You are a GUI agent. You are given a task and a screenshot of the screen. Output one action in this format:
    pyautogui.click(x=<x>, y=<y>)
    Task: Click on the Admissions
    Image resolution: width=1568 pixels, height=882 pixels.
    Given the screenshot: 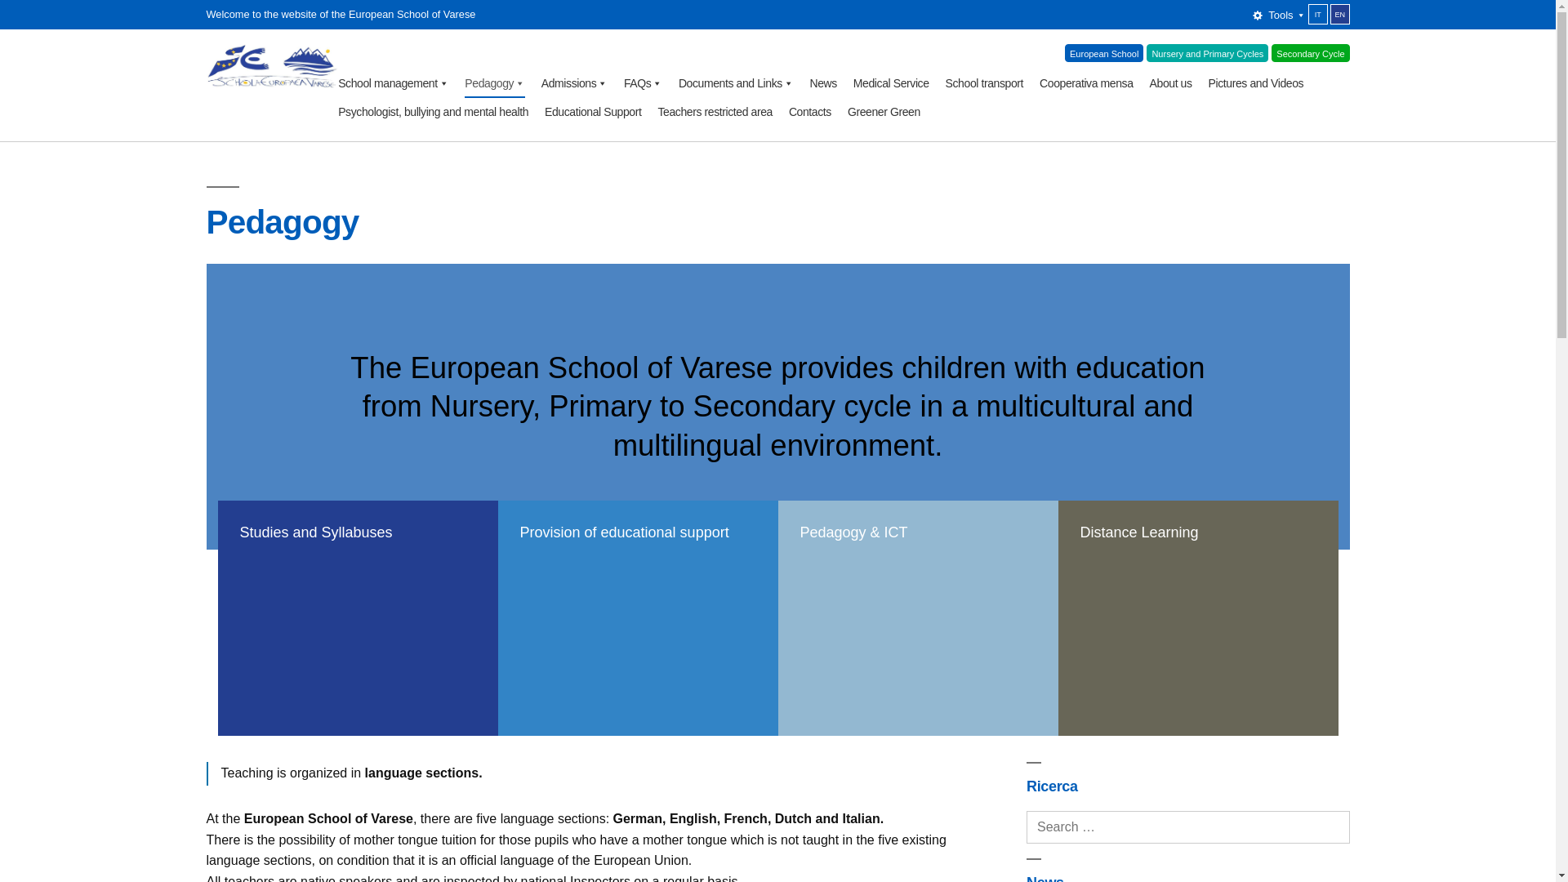 What is the action you would take?
    pyautogui.click(x=574, y=83)
    